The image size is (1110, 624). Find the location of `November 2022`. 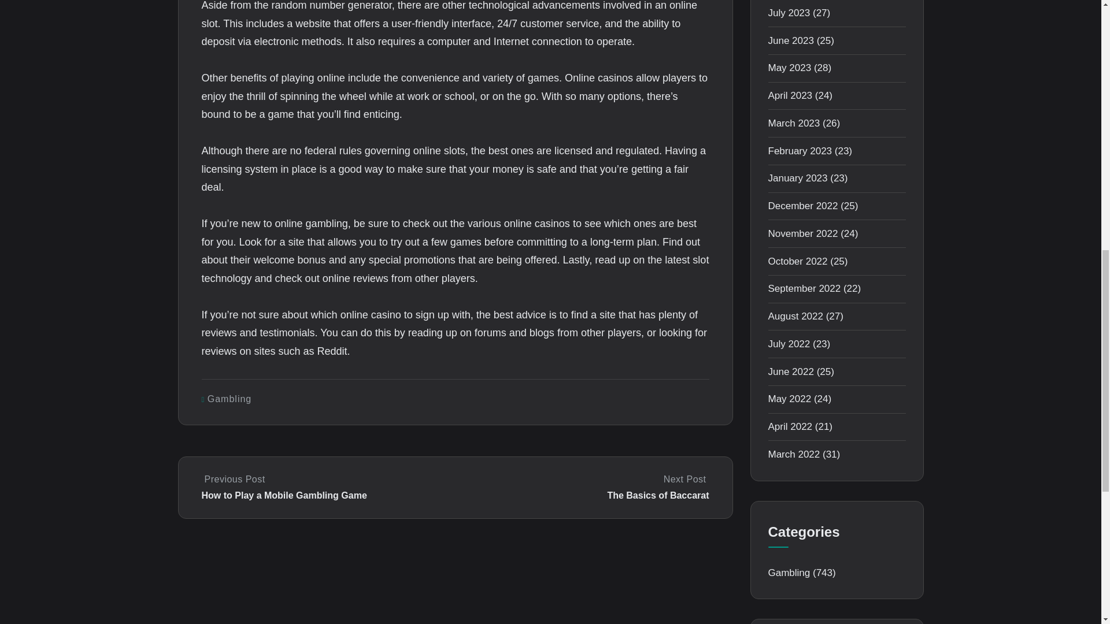

November 2022 is located at coordinates (802, 233).